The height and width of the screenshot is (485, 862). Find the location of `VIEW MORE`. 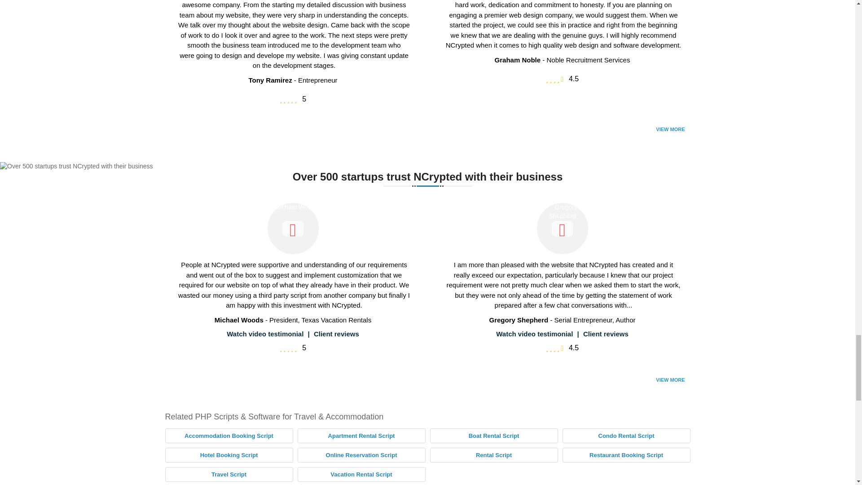

VIEW MORE is located at coordinates (670, 129).